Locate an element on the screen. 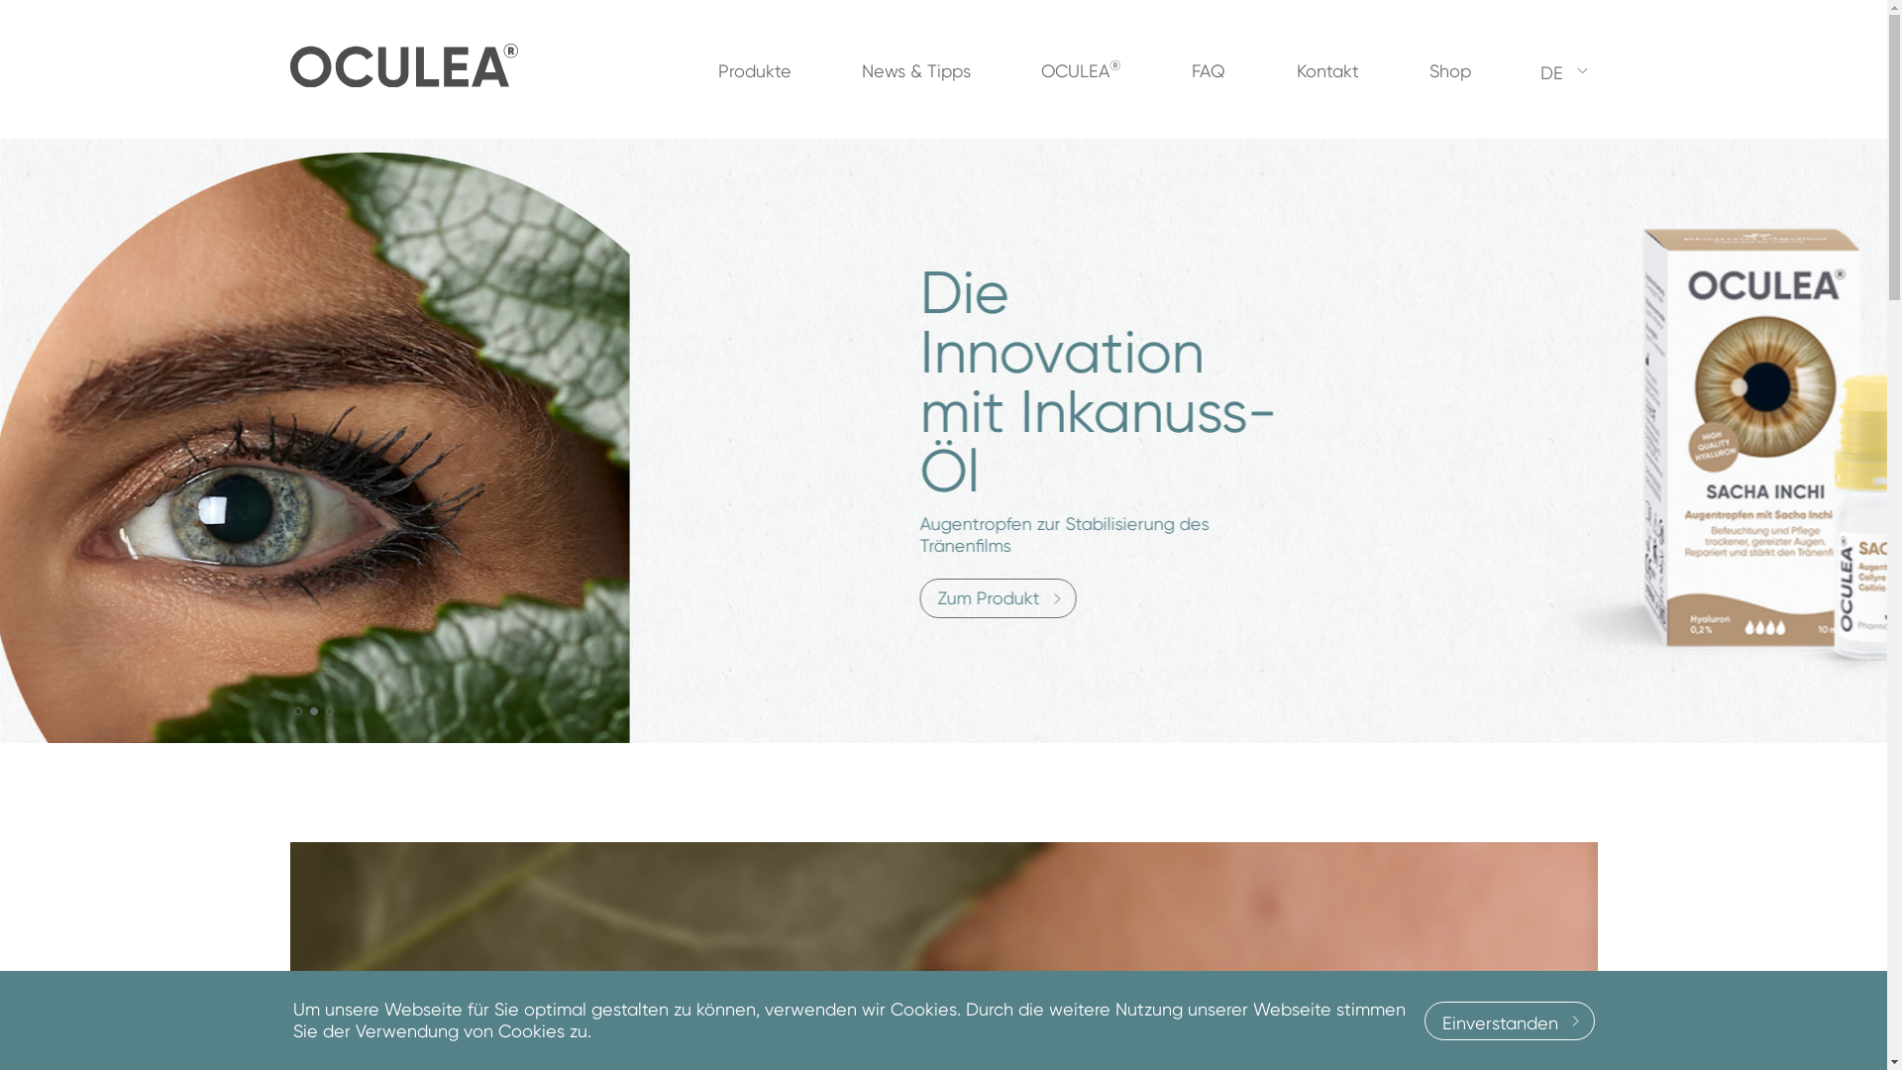 The image size is (1902, 1070). Shop is located at coordinates (1450, 71).